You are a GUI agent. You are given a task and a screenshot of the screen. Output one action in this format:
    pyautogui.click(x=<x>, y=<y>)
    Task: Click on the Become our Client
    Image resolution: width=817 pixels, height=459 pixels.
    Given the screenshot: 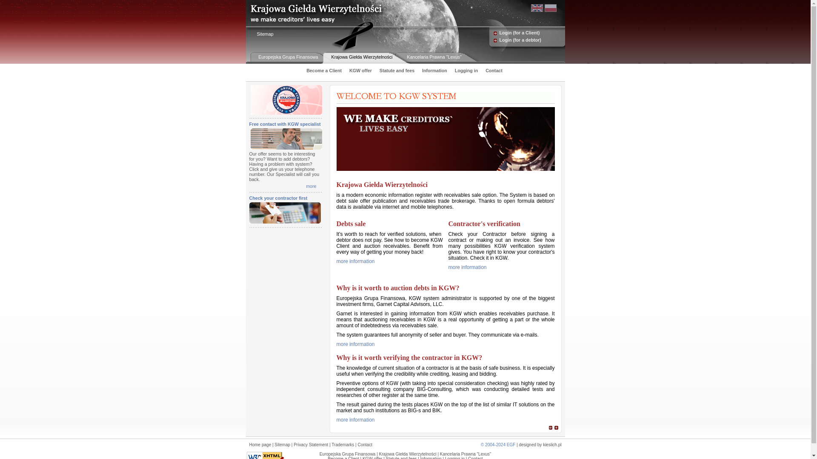 What is the action you would take?
    pyautogui.click(x=357, y=261)
    